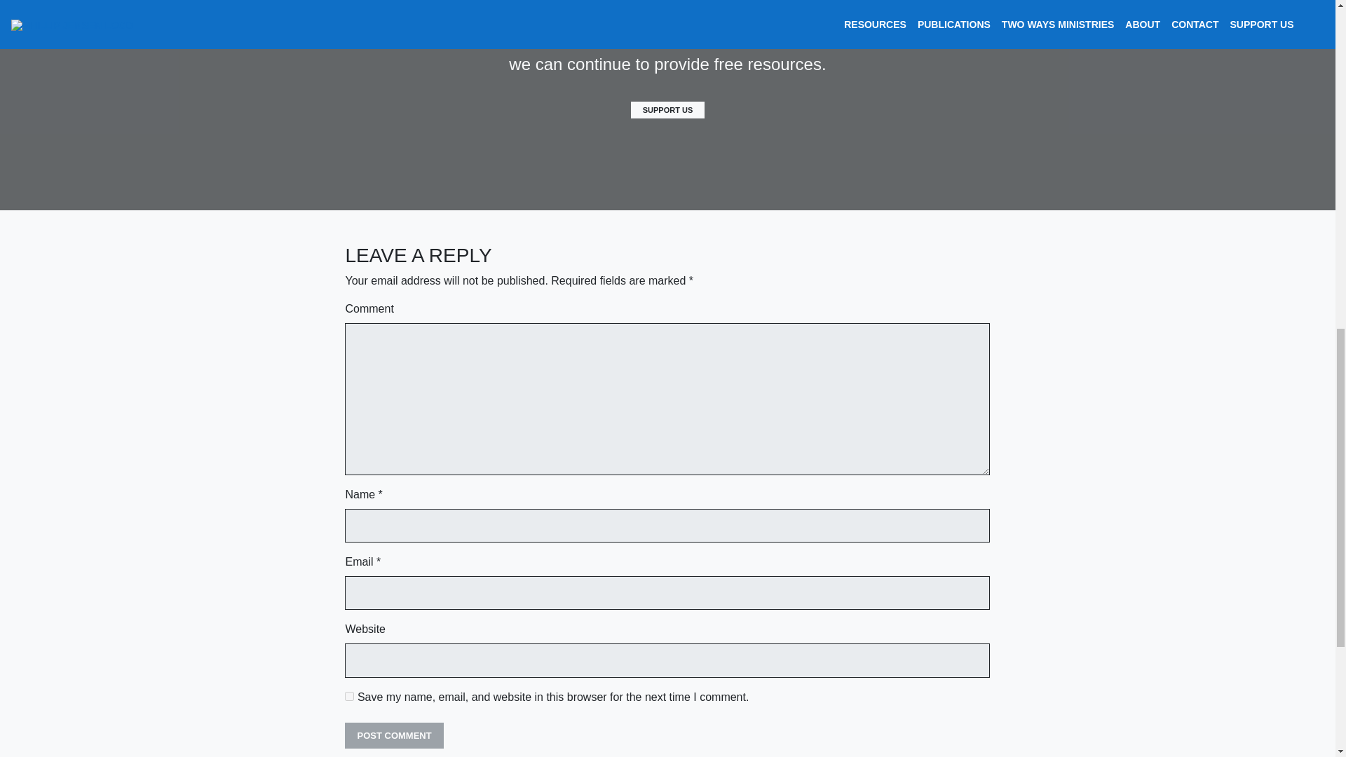 The image size is (1346, 757). What do you see at coordinates (668, 109) in the screenshot?
I see `SUPPORT US` at bounding box center [668, 109].